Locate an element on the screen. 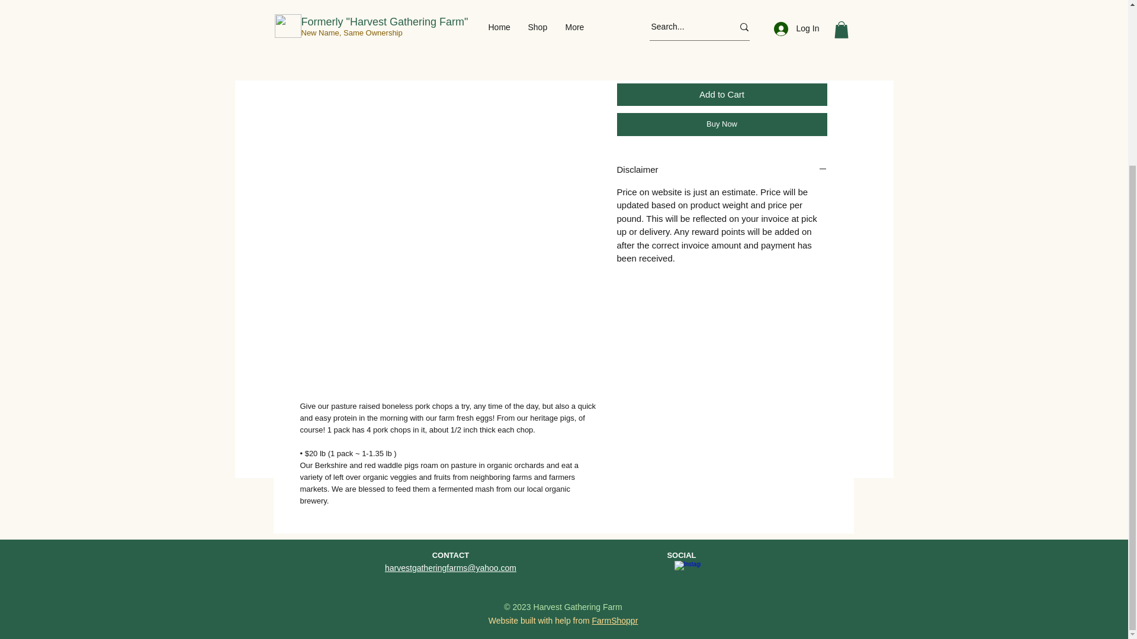 This screenshot has width=1137, height=639. 1 is located at coordinates (640, 52).